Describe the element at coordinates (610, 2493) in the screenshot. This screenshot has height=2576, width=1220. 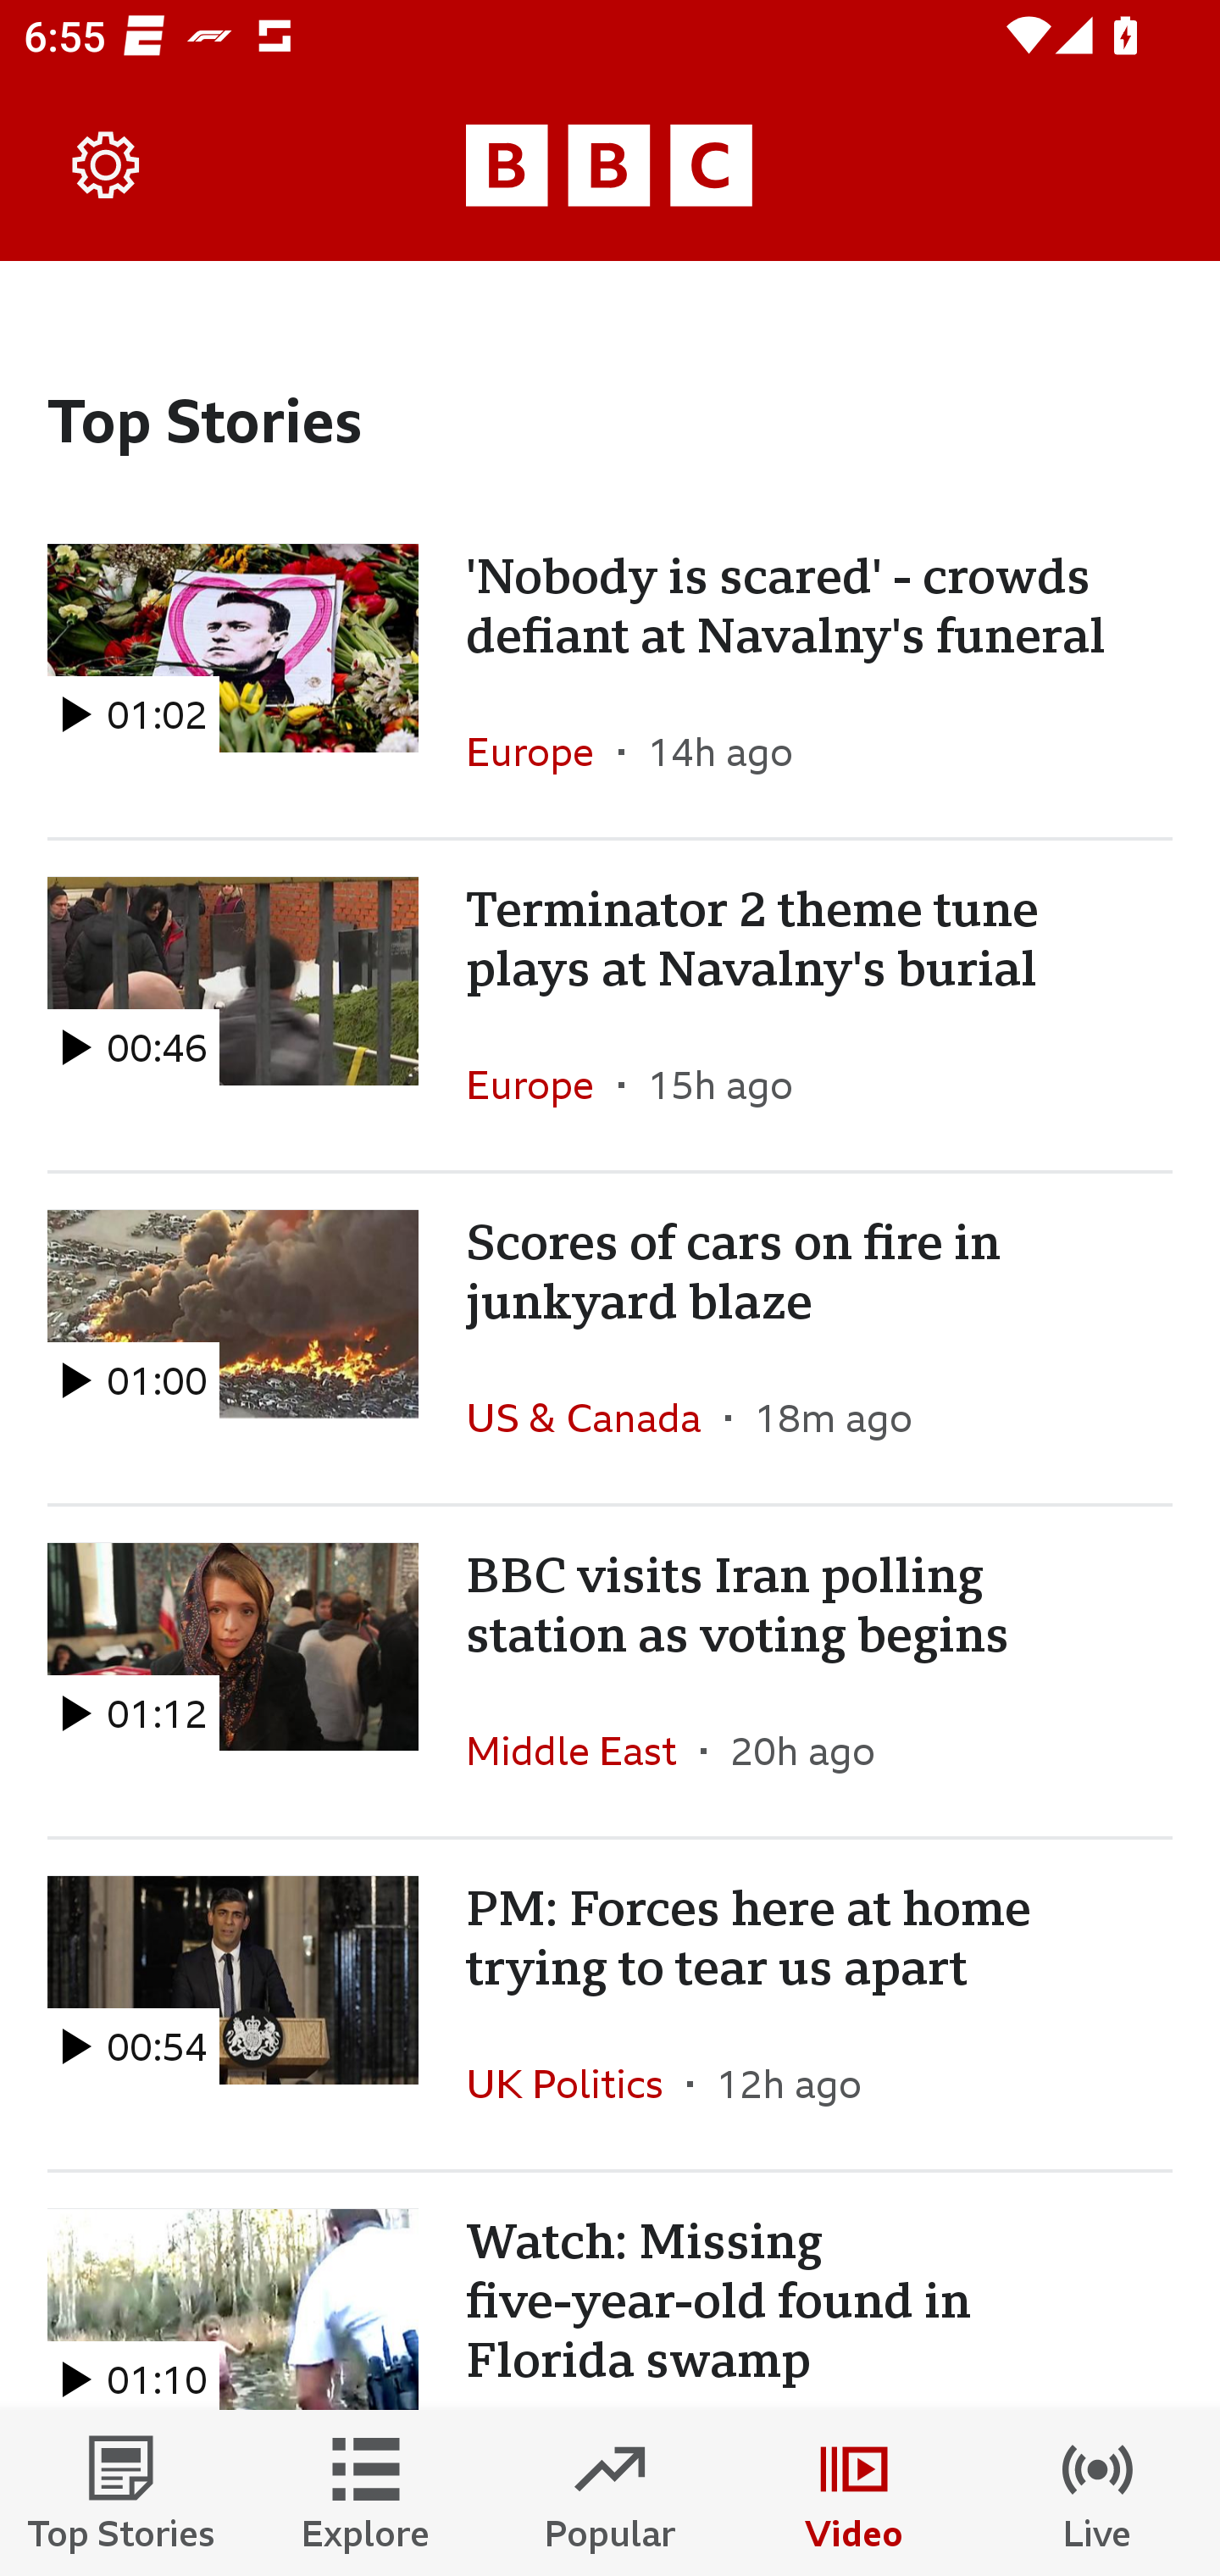
I see `Popular` at that location.